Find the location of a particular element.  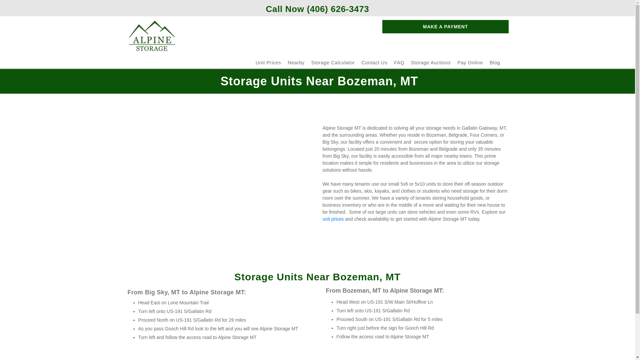

Alpine Storage logo is located at coordinates (152, 37).